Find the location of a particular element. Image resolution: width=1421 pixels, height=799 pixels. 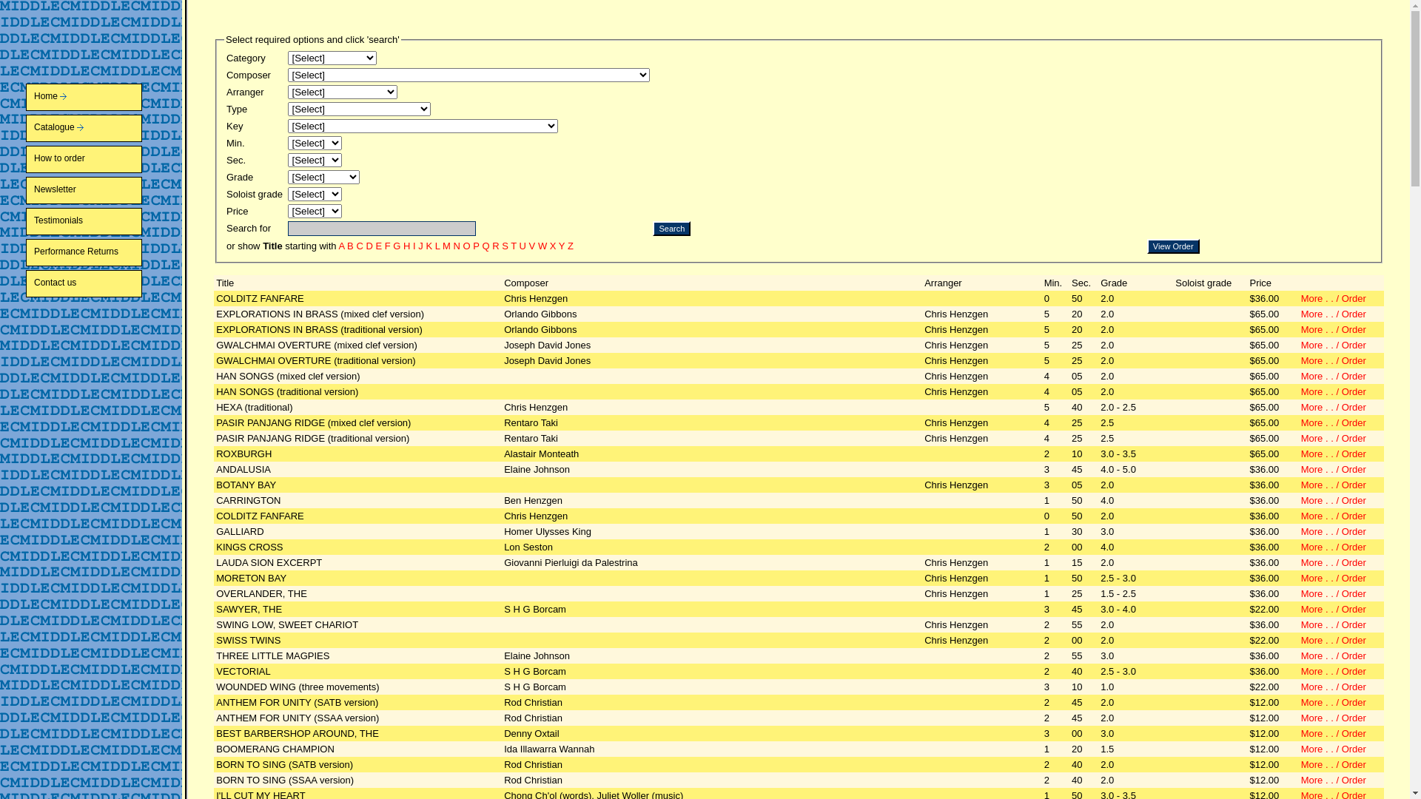

R is located at coordinates (496, 246).